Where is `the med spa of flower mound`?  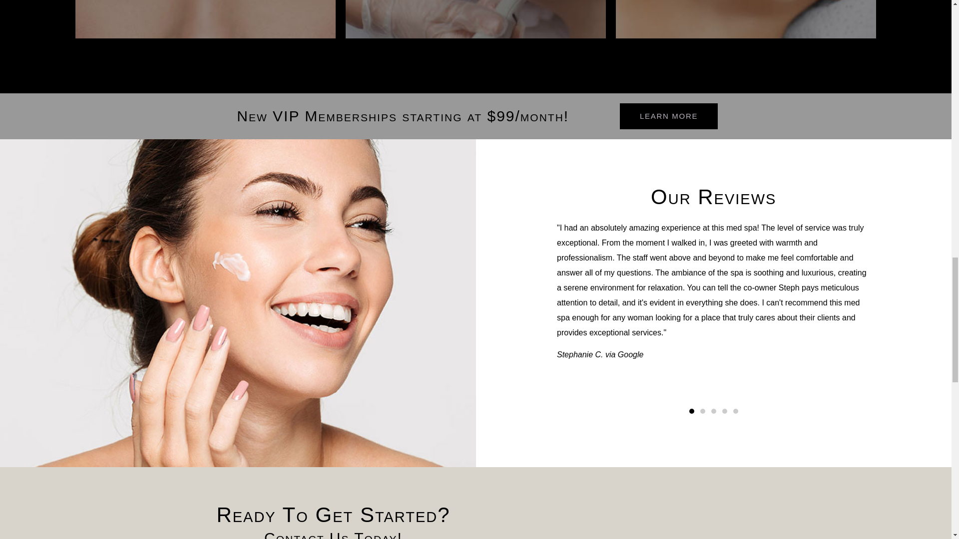 the med spa of flower mound is located at coordinates (618, 527).